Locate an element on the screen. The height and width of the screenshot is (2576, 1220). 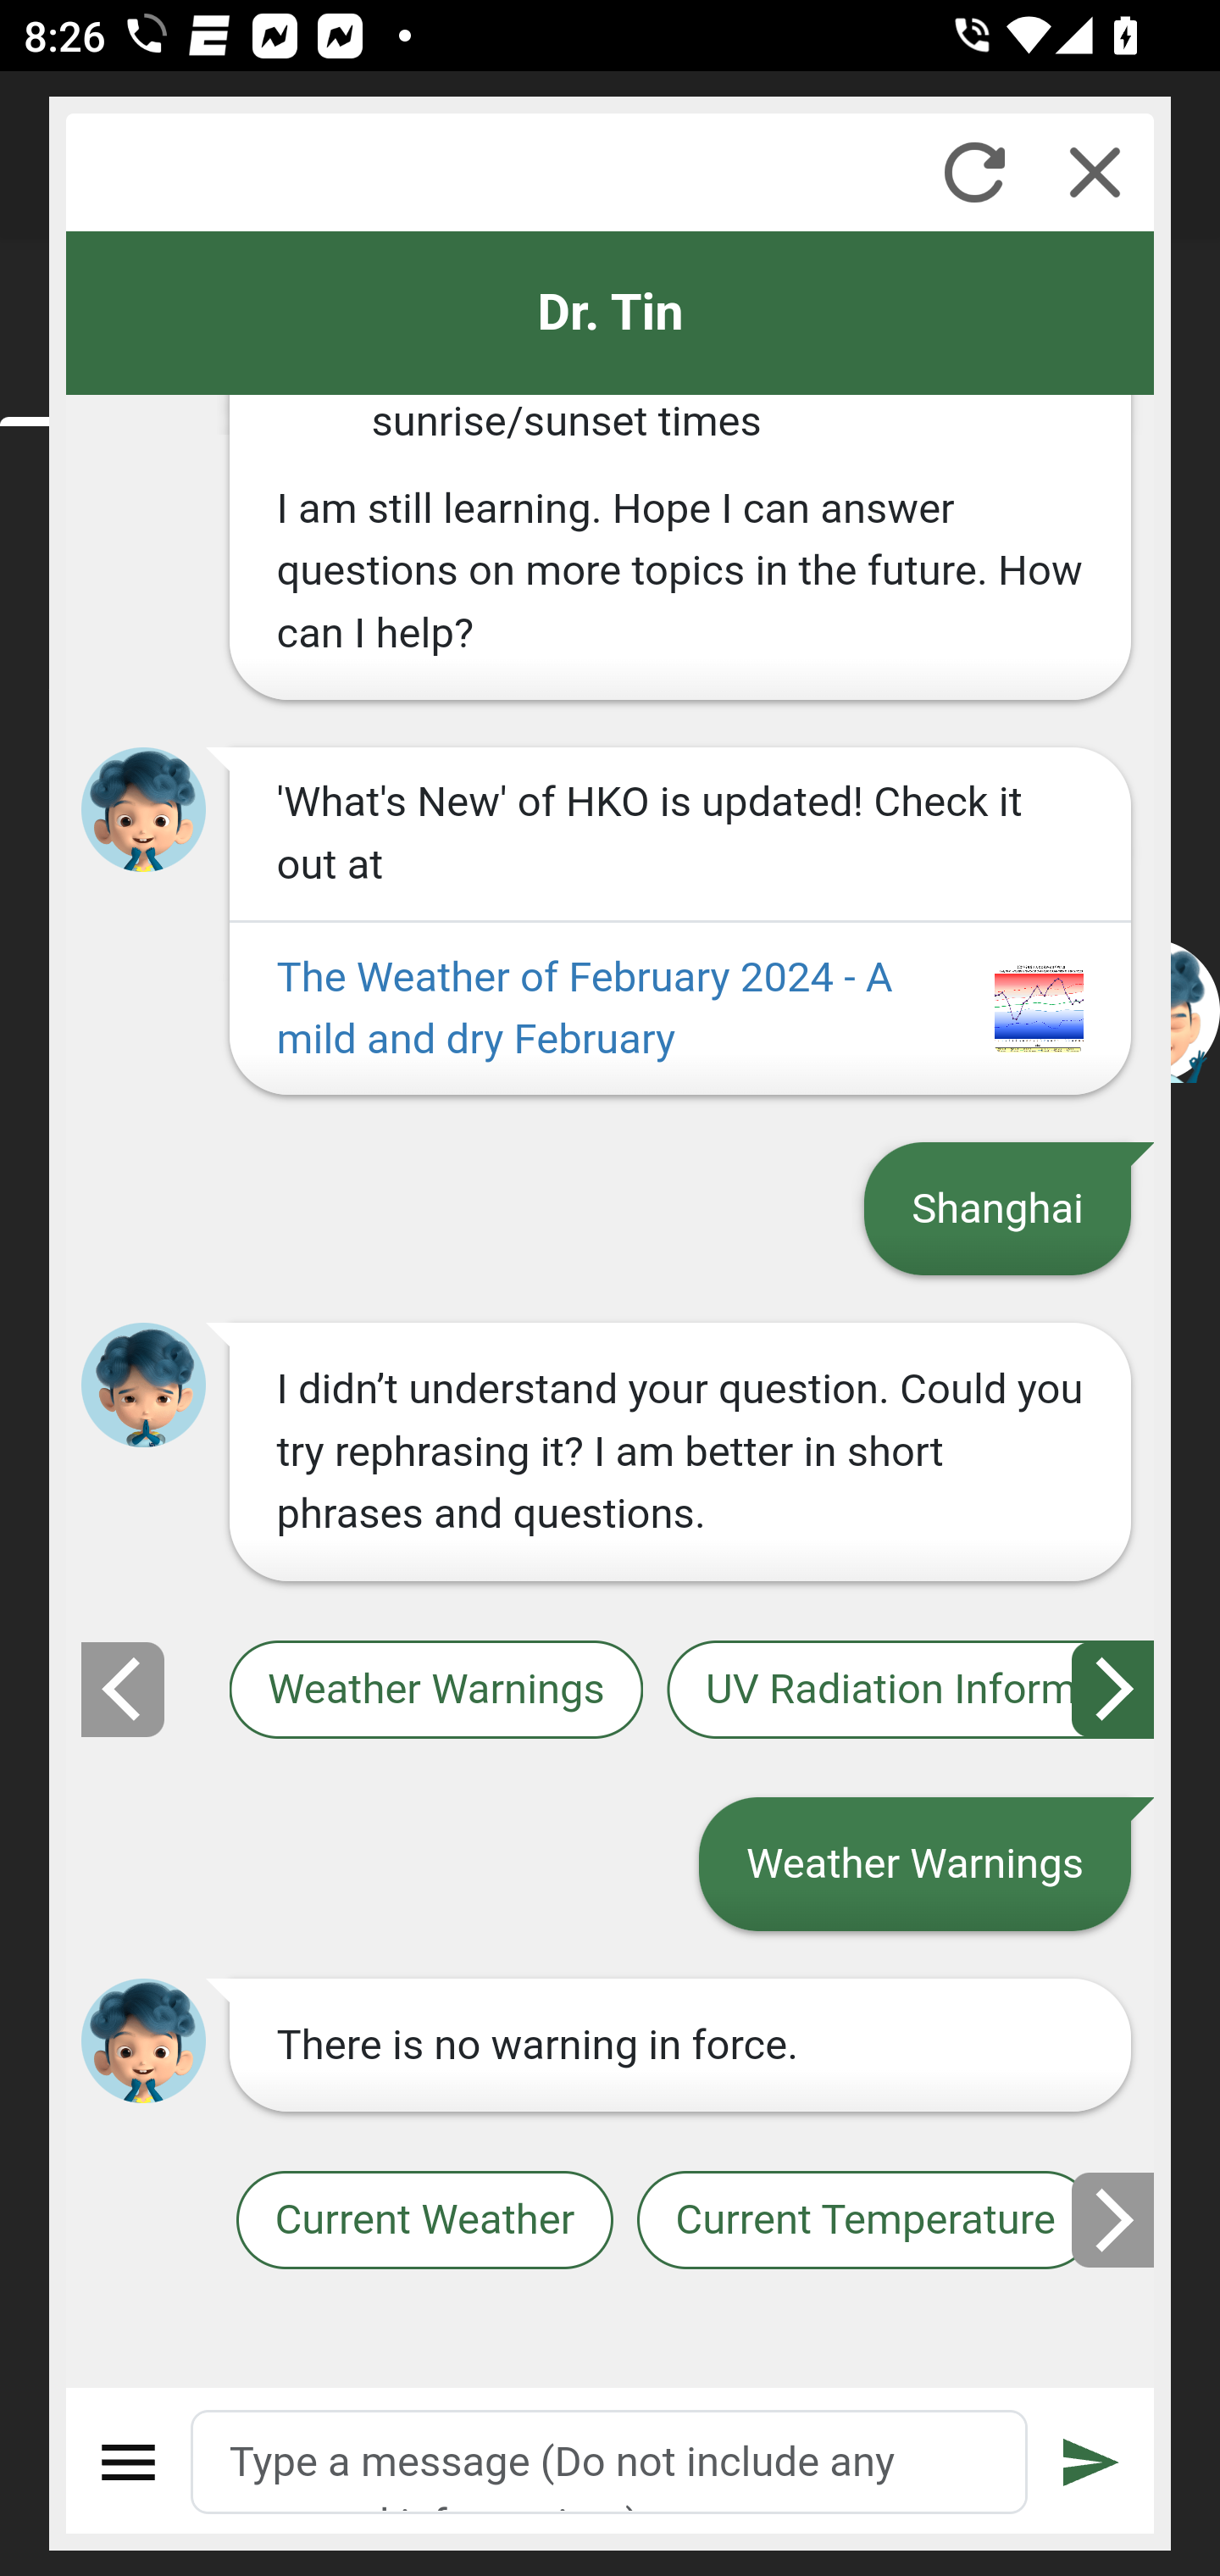
Weather Warnings is located at coordinates (435, 1690).